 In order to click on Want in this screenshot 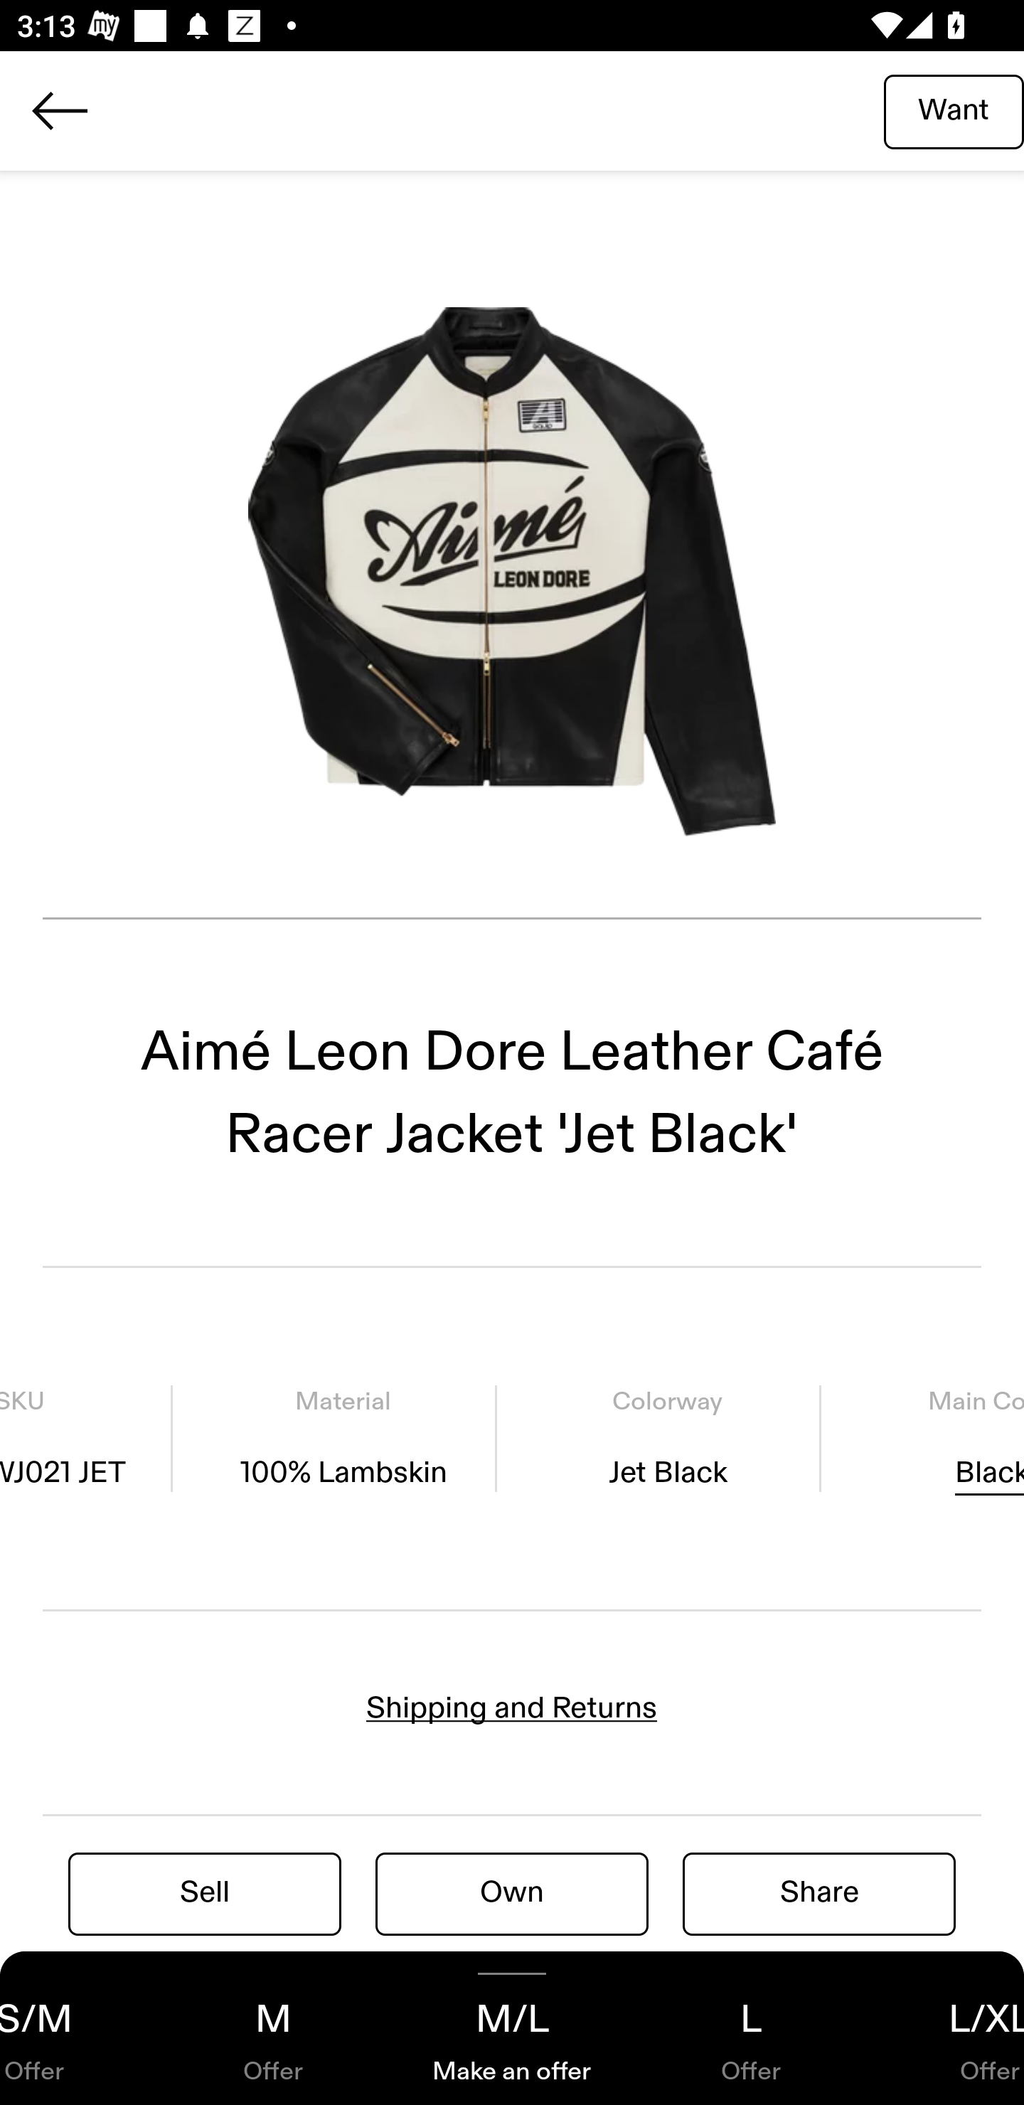, I will do `click(954, 110)`.